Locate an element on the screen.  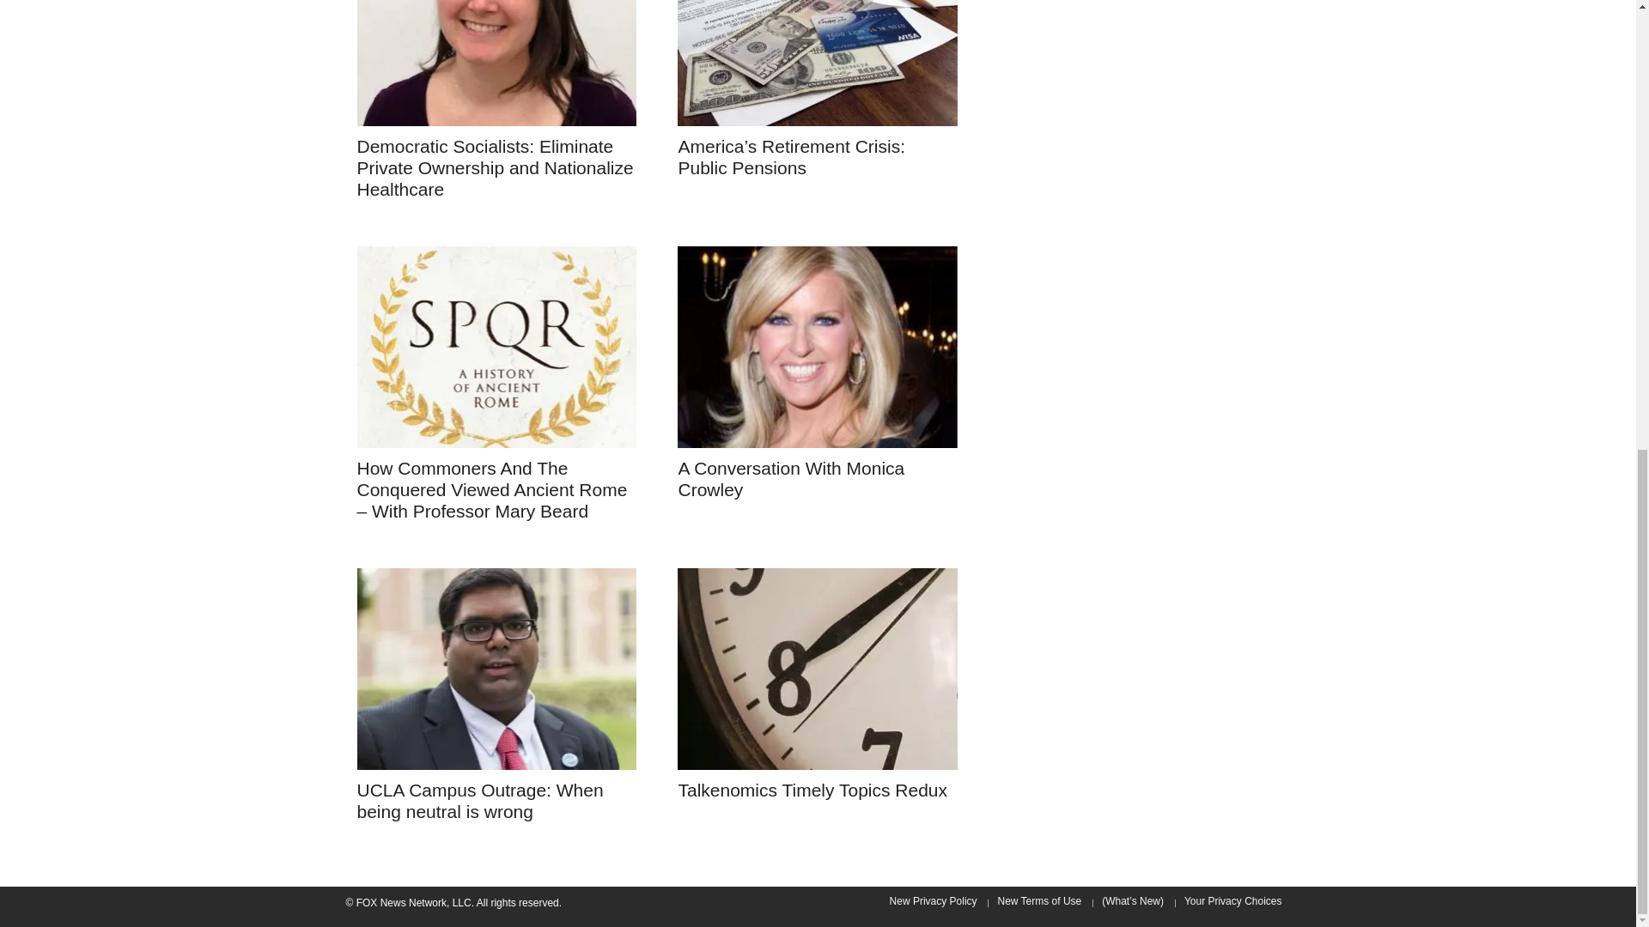
A Conversation With Monica Crowley is located at coordinates (818, 346).